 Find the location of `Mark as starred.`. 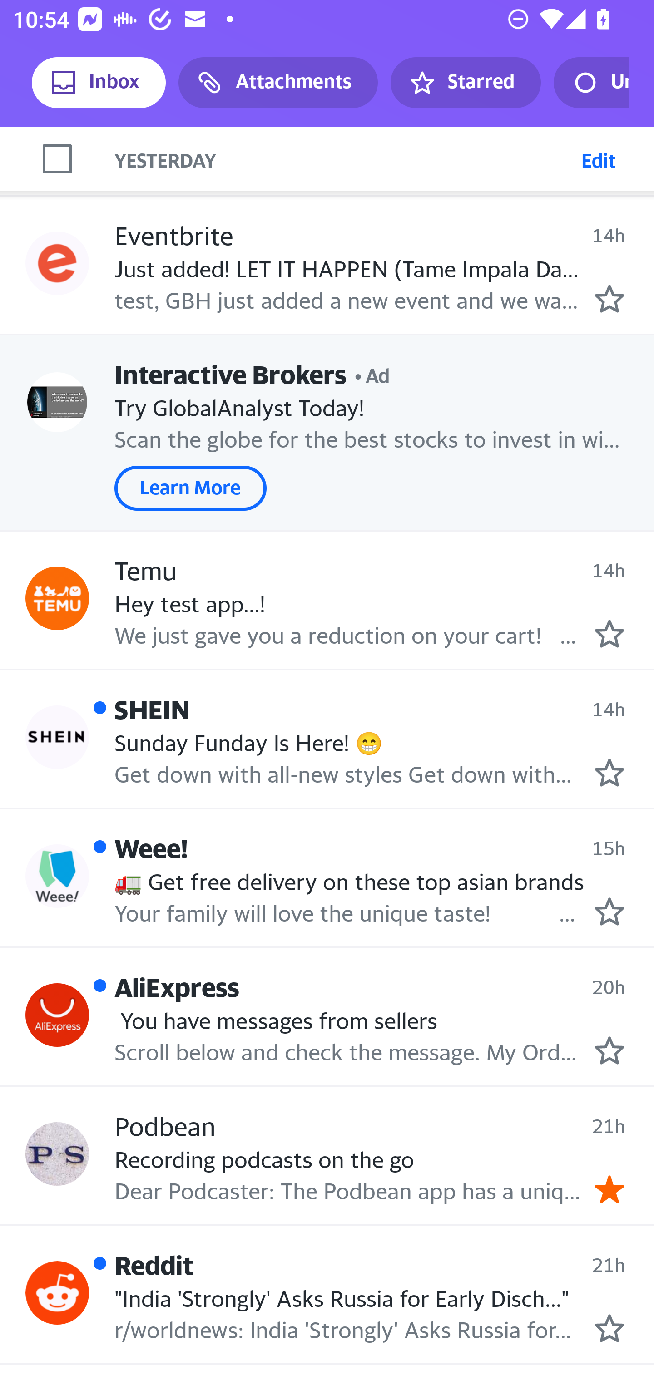

Mark as starred. is located at coordinates (609, 1050).